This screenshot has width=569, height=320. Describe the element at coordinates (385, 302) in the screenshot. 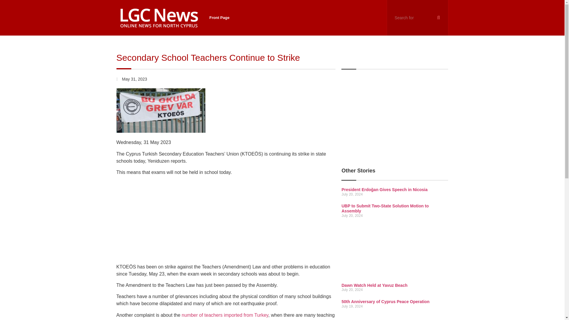

I see `50th Anniversary of Cyprus Peace Operation` at that location.